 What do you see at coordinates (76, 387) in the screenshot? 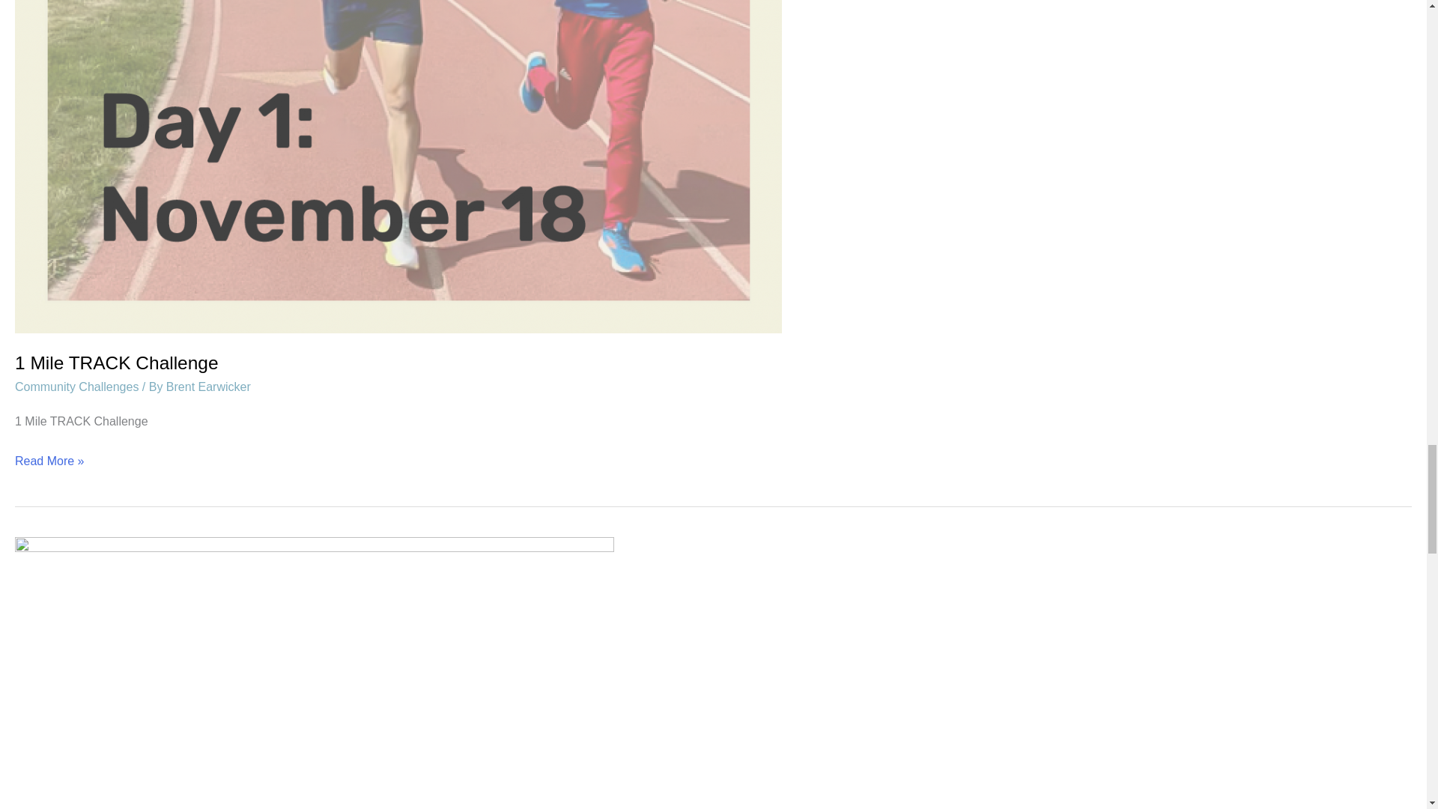
I see `Community Challenges` at bounding box center [76, 387].